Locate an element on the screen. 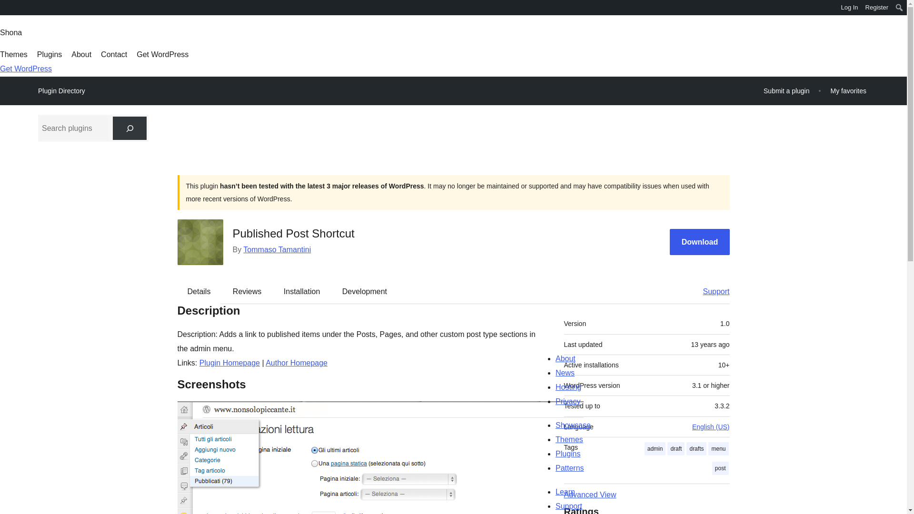  Plugin Directory is located at coordinates (61, 91).